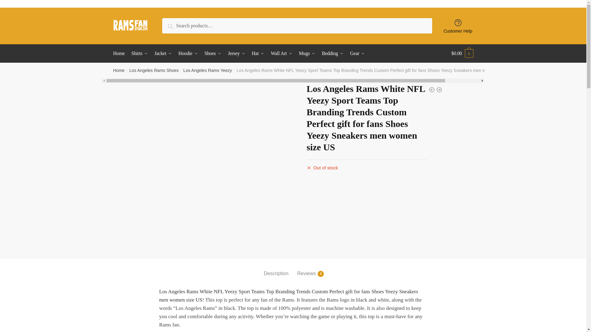 The height and width of the screenshot is (332, 591). Describe the element at coordinates (140, 53) in the screenshot. I see `Shirts` at that location.